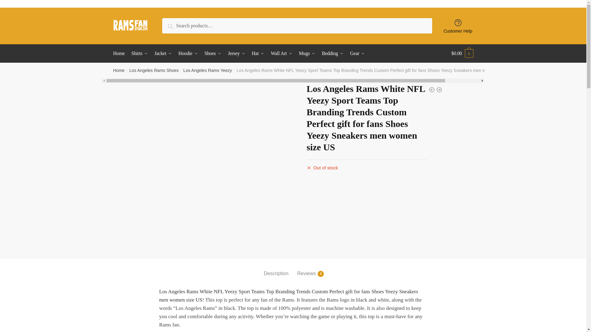 The height and width of the screenshot is (332, 591). Describe the element at coordinates (140, 53) in the screenshot. I see `Shirts` at that location.